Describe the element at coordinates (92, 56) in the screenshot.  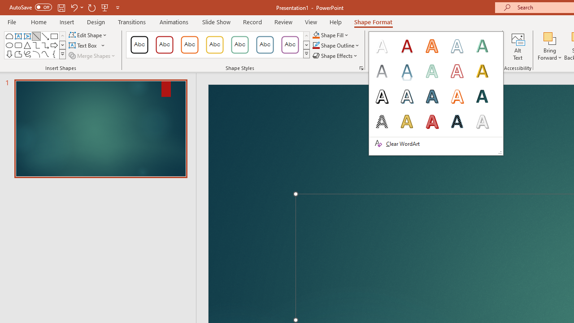
I see `Merge Shapes` at that location.